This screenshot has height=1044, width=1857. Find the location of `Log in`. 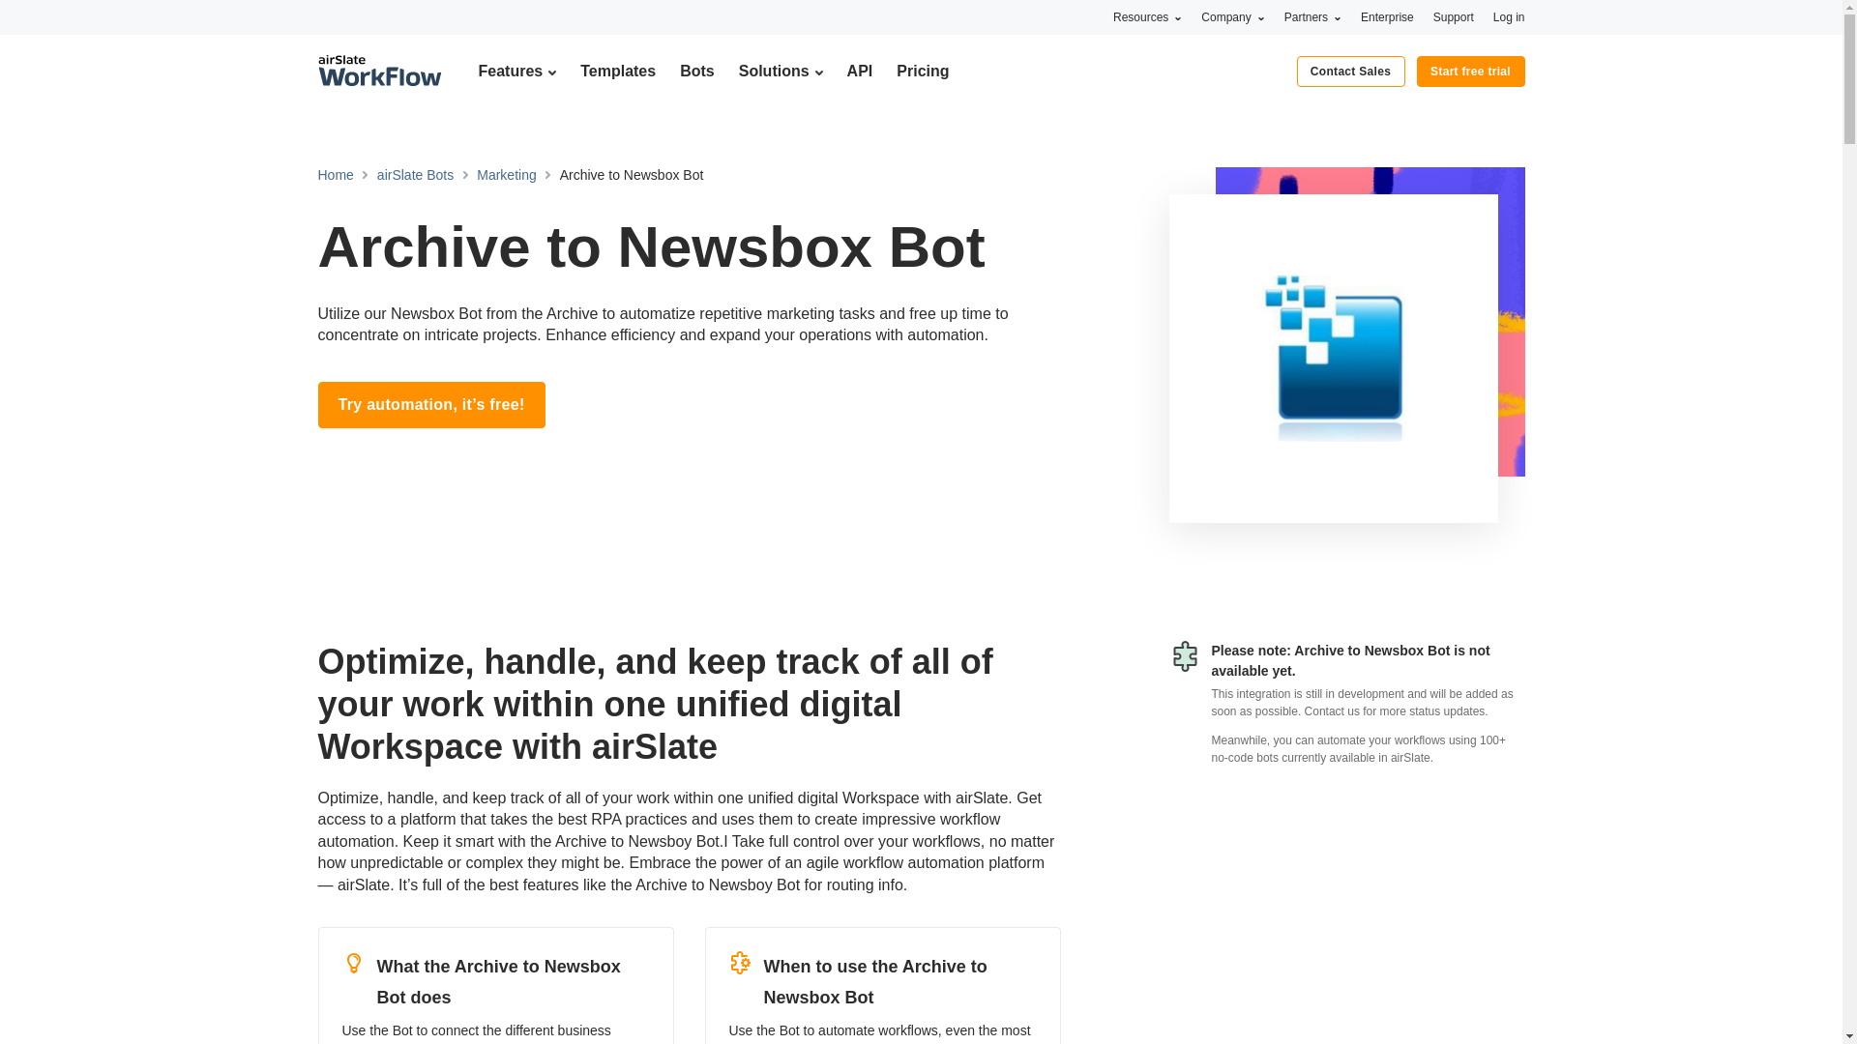

Log in is located at coordinates (1509, 16).